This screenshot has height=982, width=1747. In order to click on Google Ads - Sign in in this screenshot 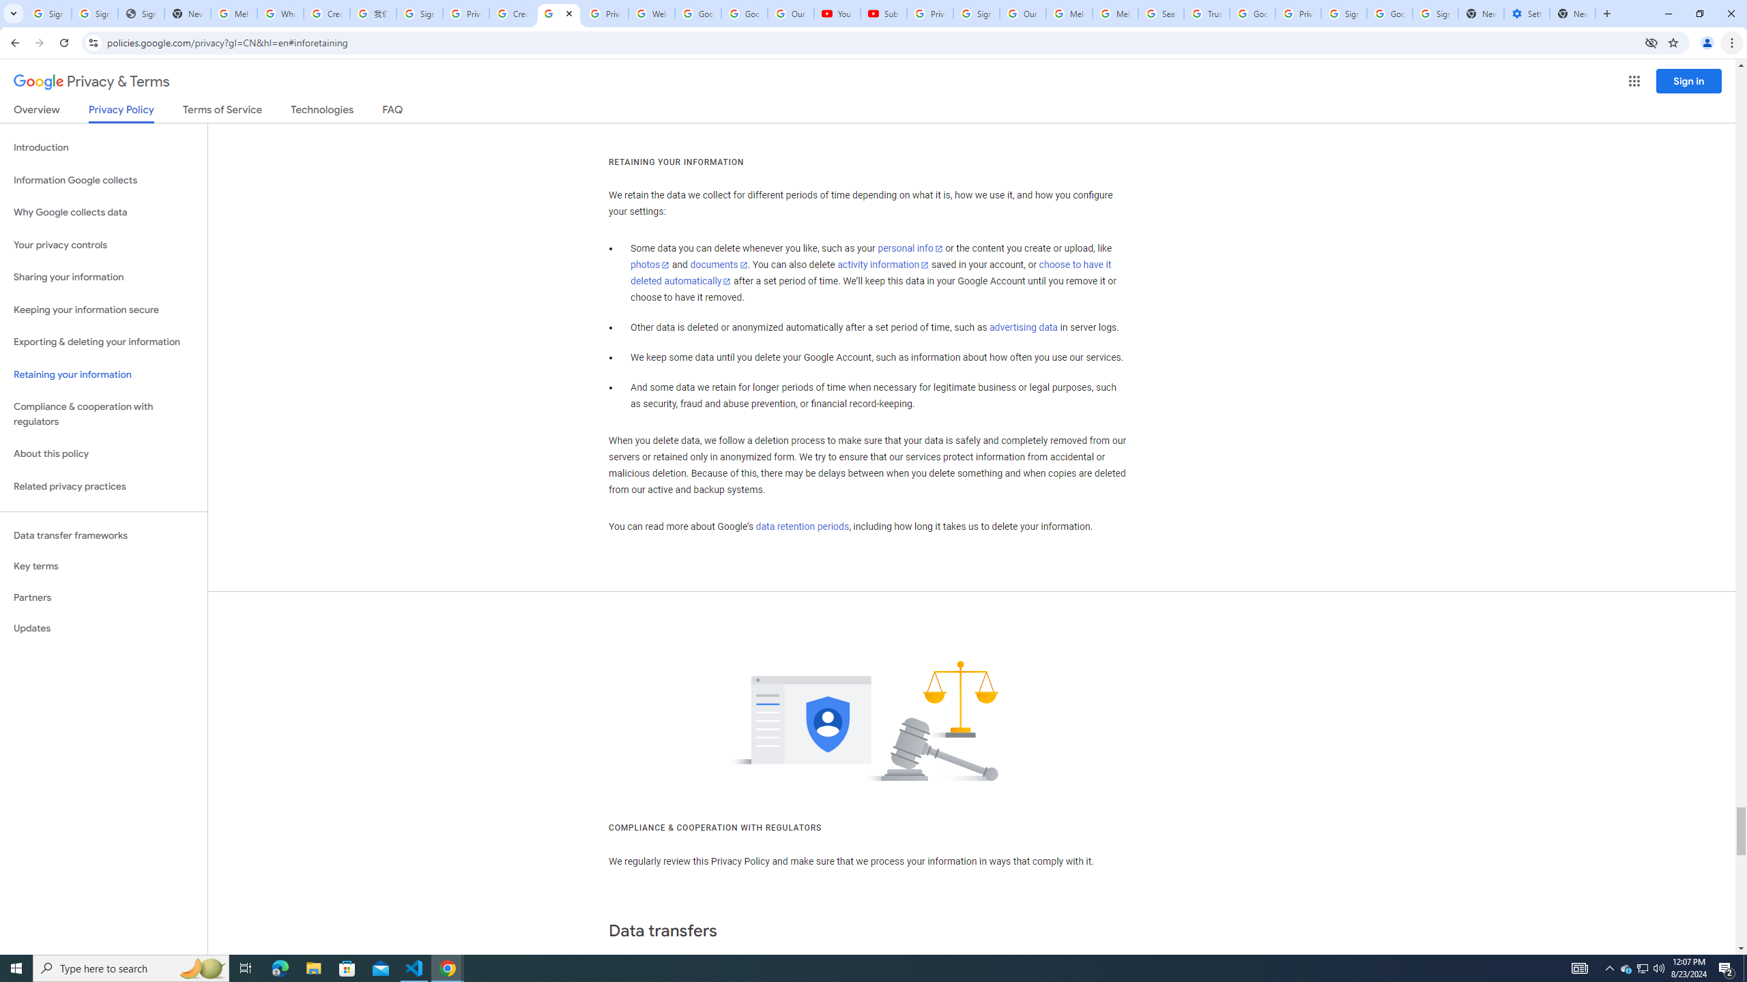, I will do `click(1253, 14)`.